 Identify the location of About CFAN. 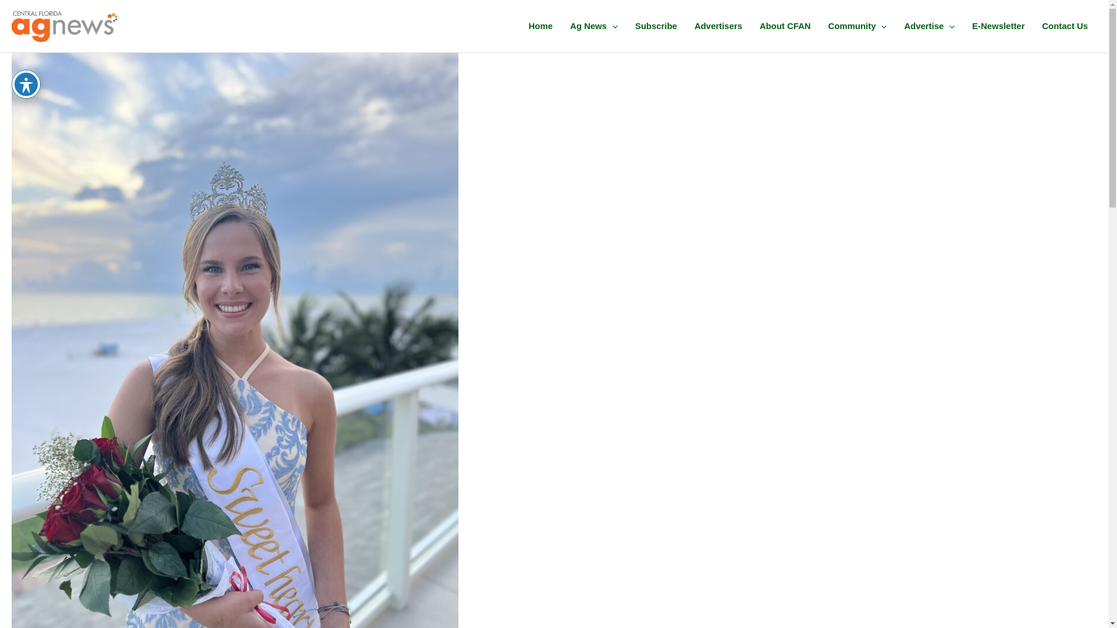
(785, 26).